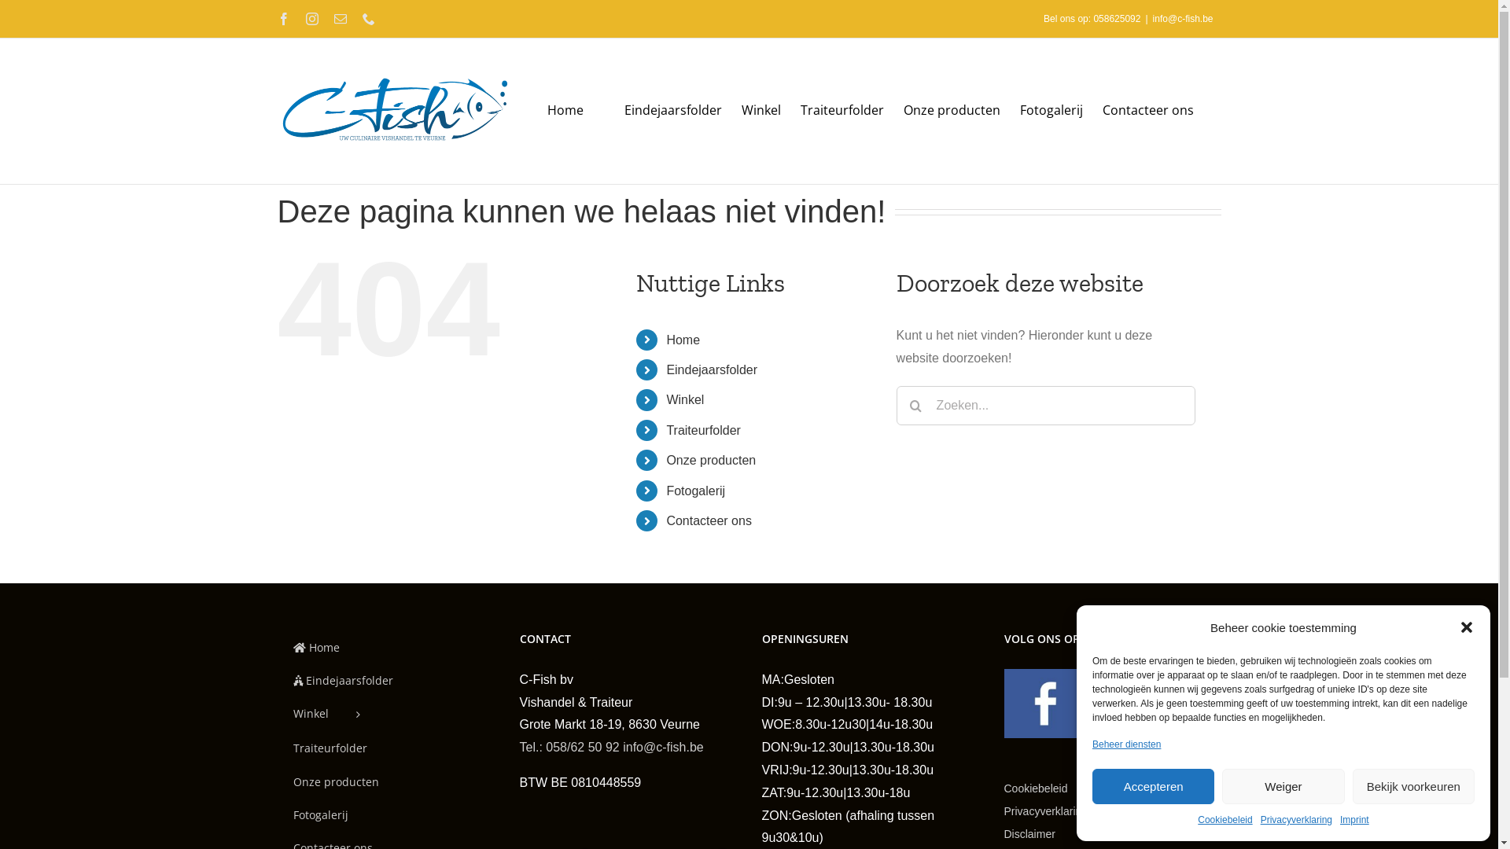 The height and width of the screenshot is (849, 1510). What do you see at coordinates (1153, 786) in the screenshot?
I see `Accepteren` at bounding box center [1153, 786].